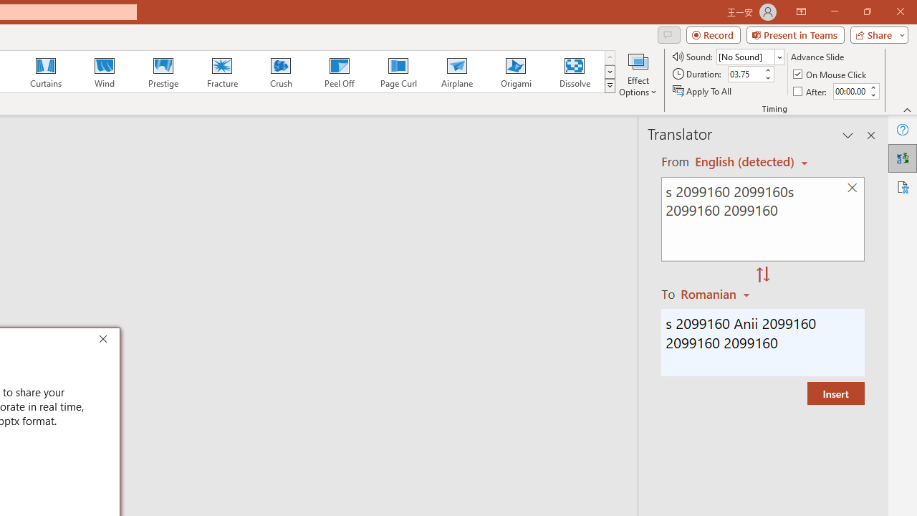 The height and width of the screenshot is (516, 917). What do you see at coordinates (339, 72) in the screenshot?
I see `Peel Off` at bounding box center [339, 72].